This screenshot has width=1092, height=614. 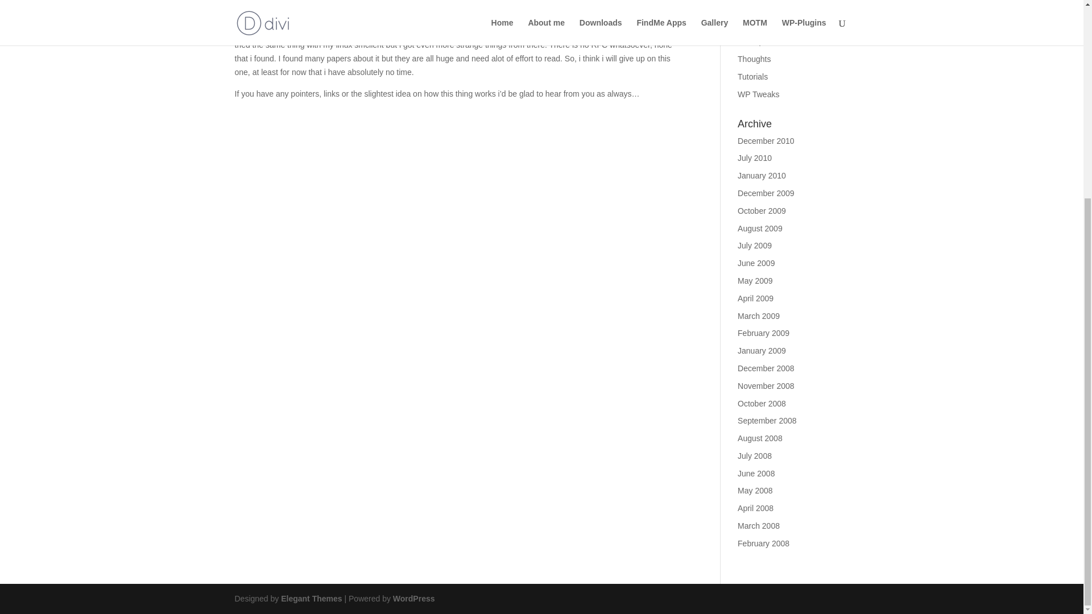 I want to click on Quickies, so click(x=753, y=24).